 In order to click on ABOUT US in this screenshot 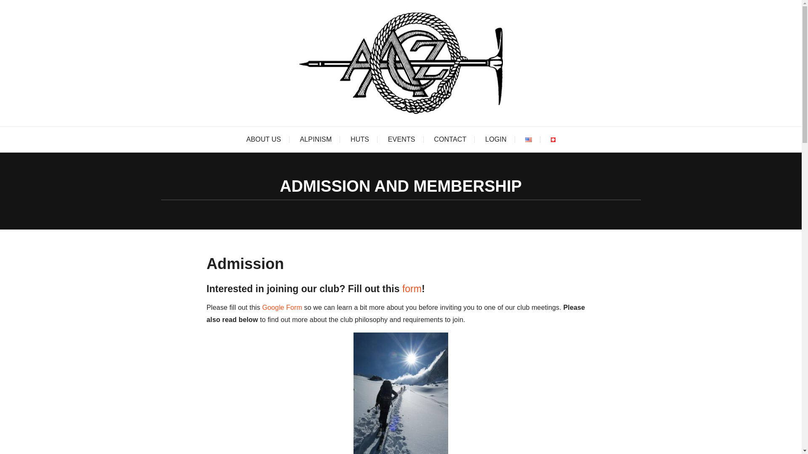, I will do `click(263, 140)`.